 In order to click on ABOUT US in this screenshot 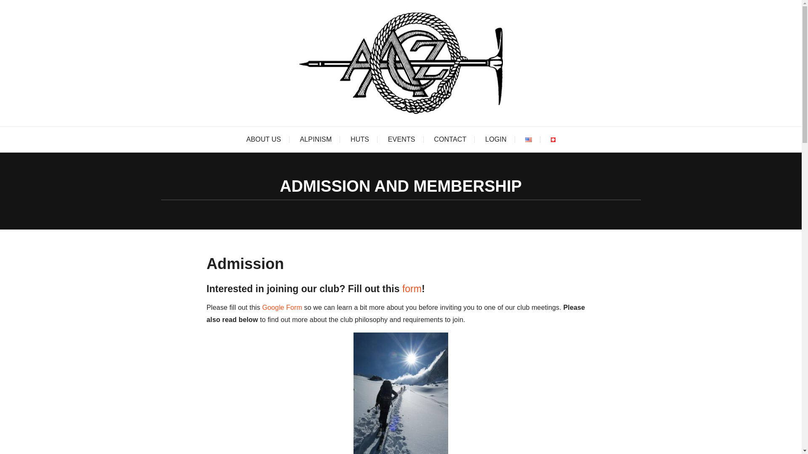, I will do `click(263, 140)`.